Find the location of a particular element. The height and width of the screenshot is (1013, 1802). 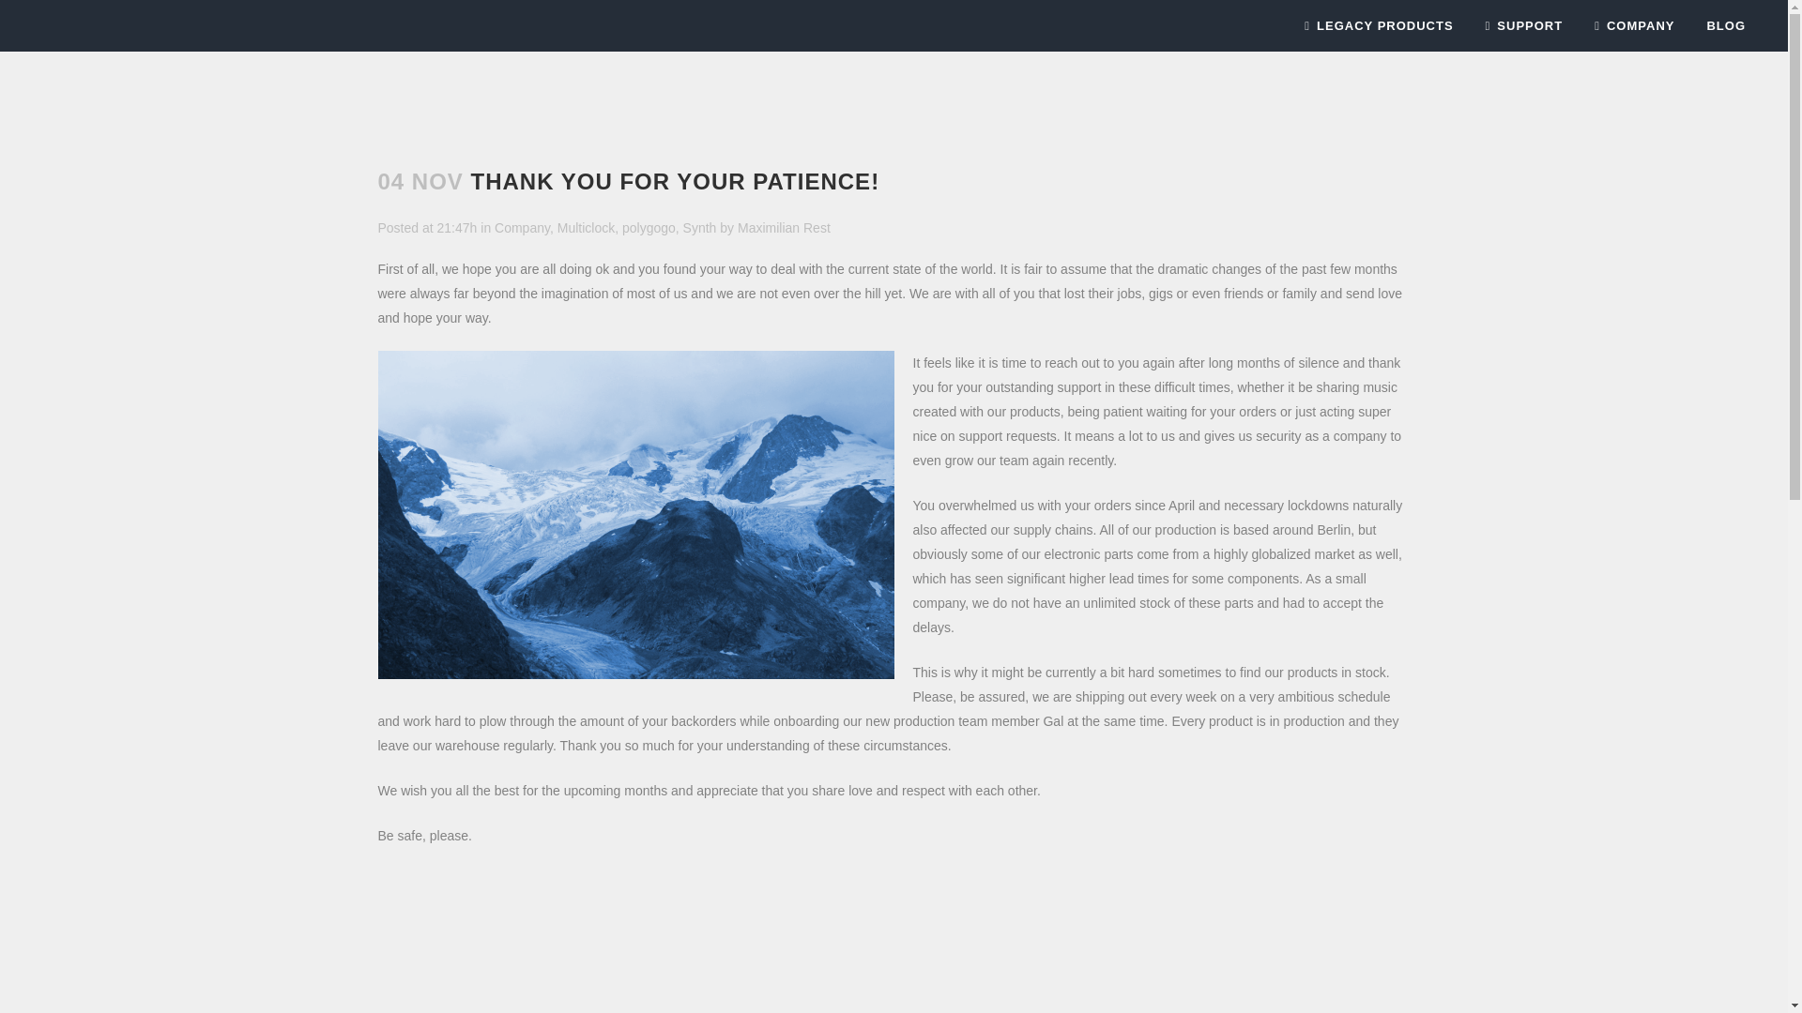

LEGACY PRODUCTS is located at coordinates (1378, 26).